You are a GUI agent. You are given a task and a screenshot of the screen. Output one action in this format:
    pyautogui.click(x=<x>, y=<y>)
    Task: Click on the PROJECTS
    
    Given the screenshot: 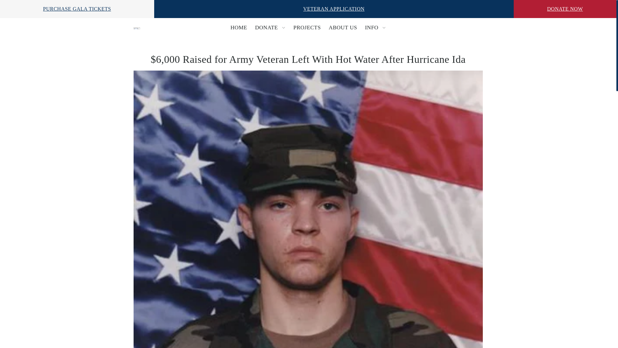 What is the action you would take?
    pyautogui.click(x=307, y=28)
    